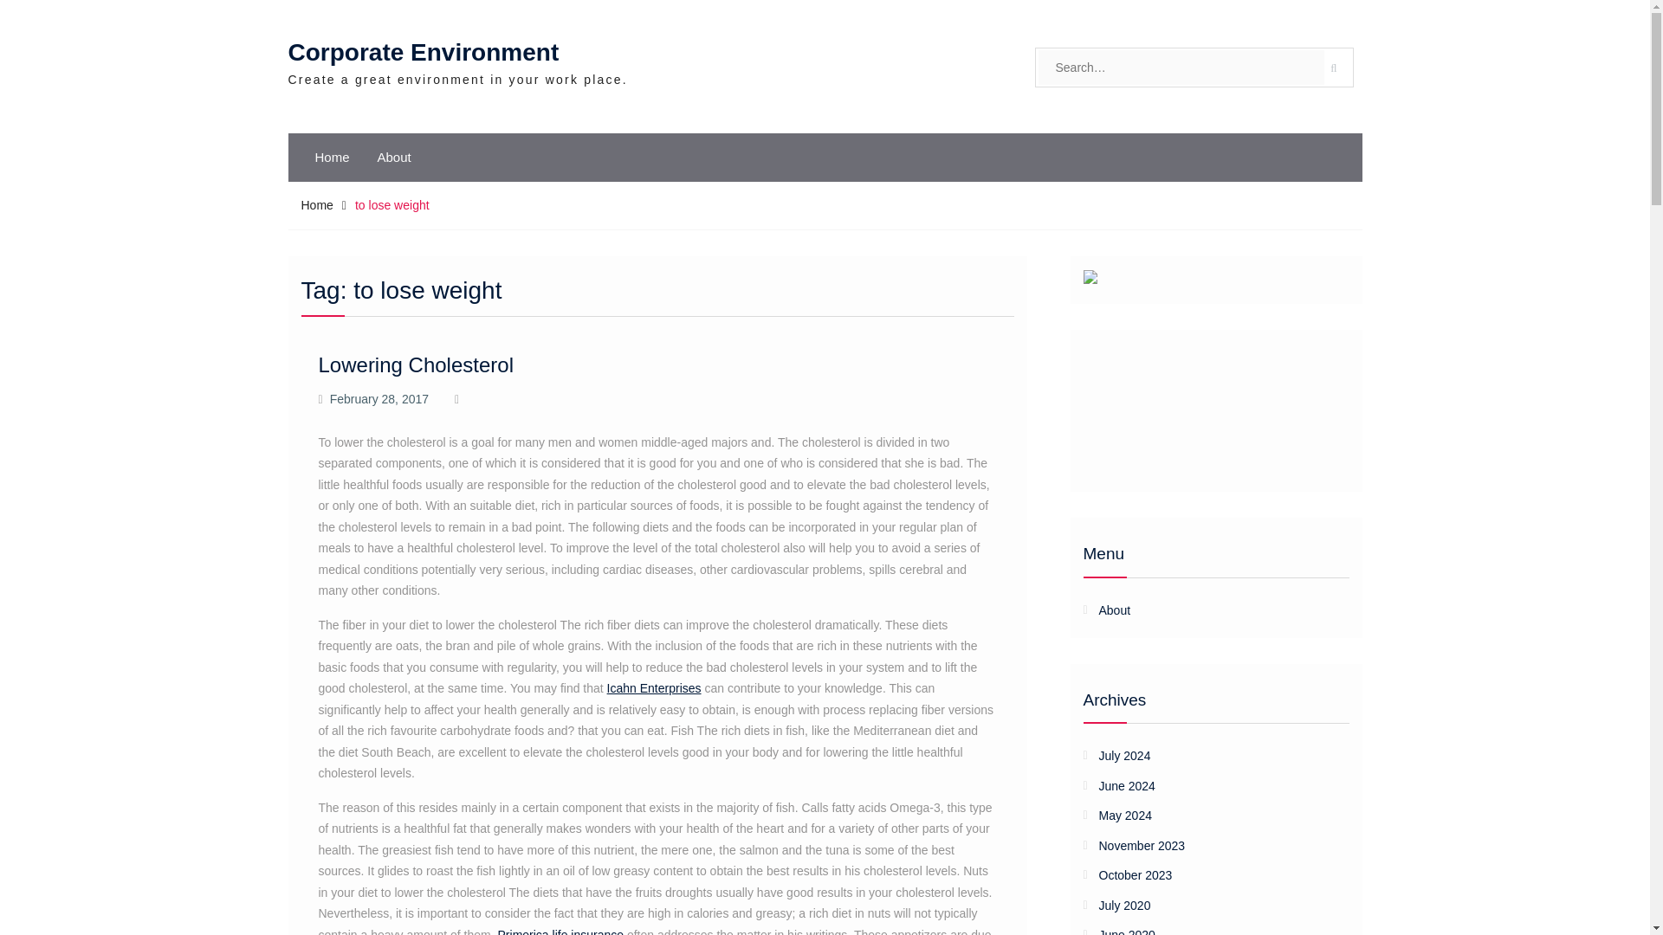 The image size is (1663, 935). What do you see at coordinates (333, 158) in the screenshot?
I see `Home` at bounding box center [333, 158].